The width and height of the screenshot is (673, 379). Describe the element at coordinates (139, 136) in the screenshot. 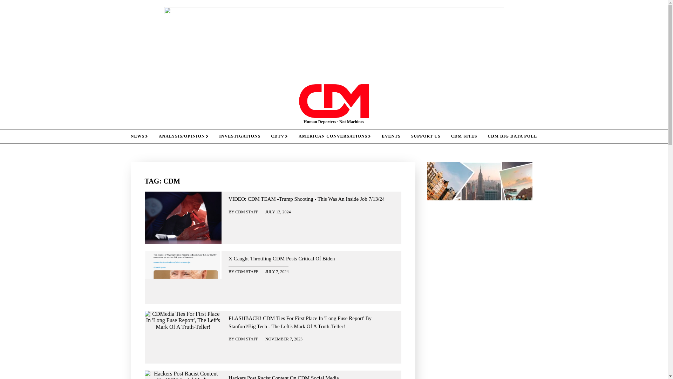

I see `NEWS` at that location.